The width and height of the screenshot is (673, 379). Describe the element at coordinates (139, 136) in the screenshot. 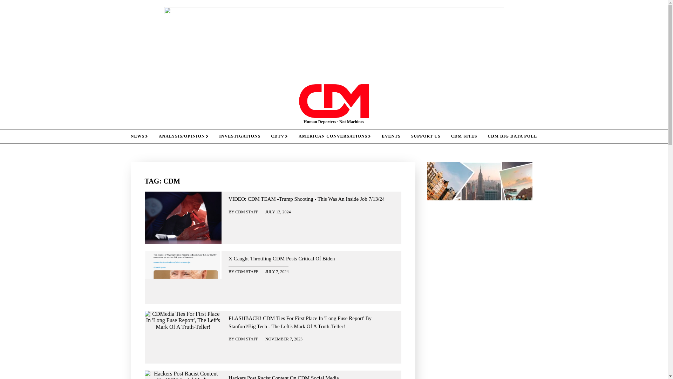

I see `NEWS` at that location.